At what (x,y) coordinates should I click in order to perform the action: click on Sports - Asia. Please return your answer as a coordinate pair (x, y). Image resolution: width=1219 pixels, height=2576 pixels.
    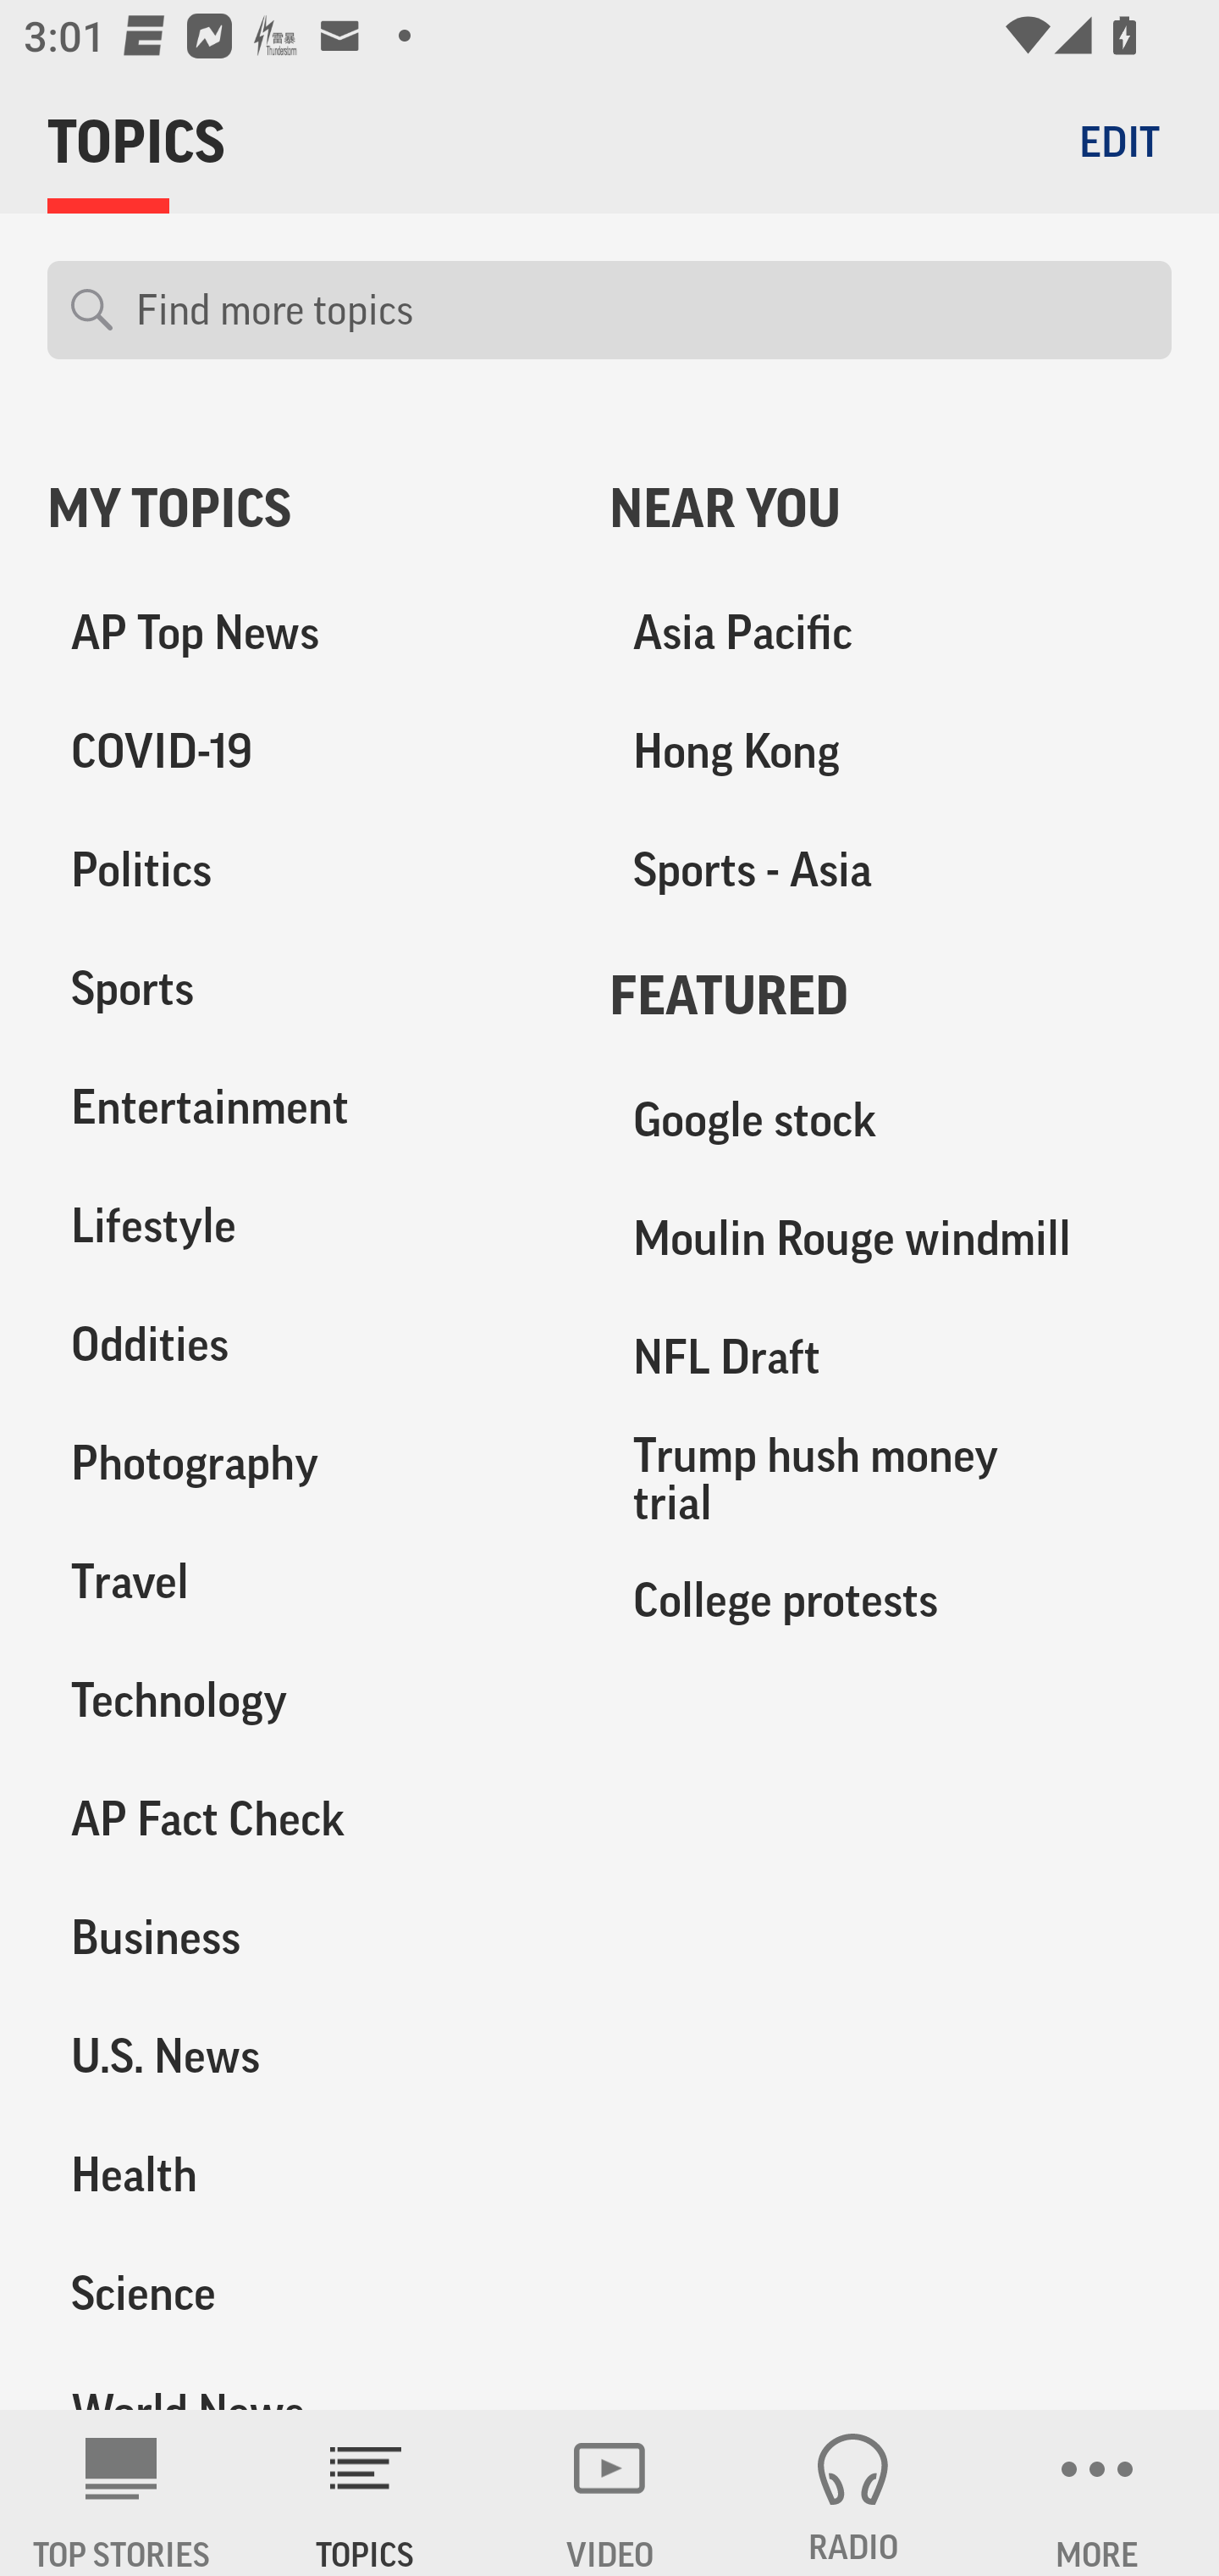
    Looking at the image, I should click on (891, 870).